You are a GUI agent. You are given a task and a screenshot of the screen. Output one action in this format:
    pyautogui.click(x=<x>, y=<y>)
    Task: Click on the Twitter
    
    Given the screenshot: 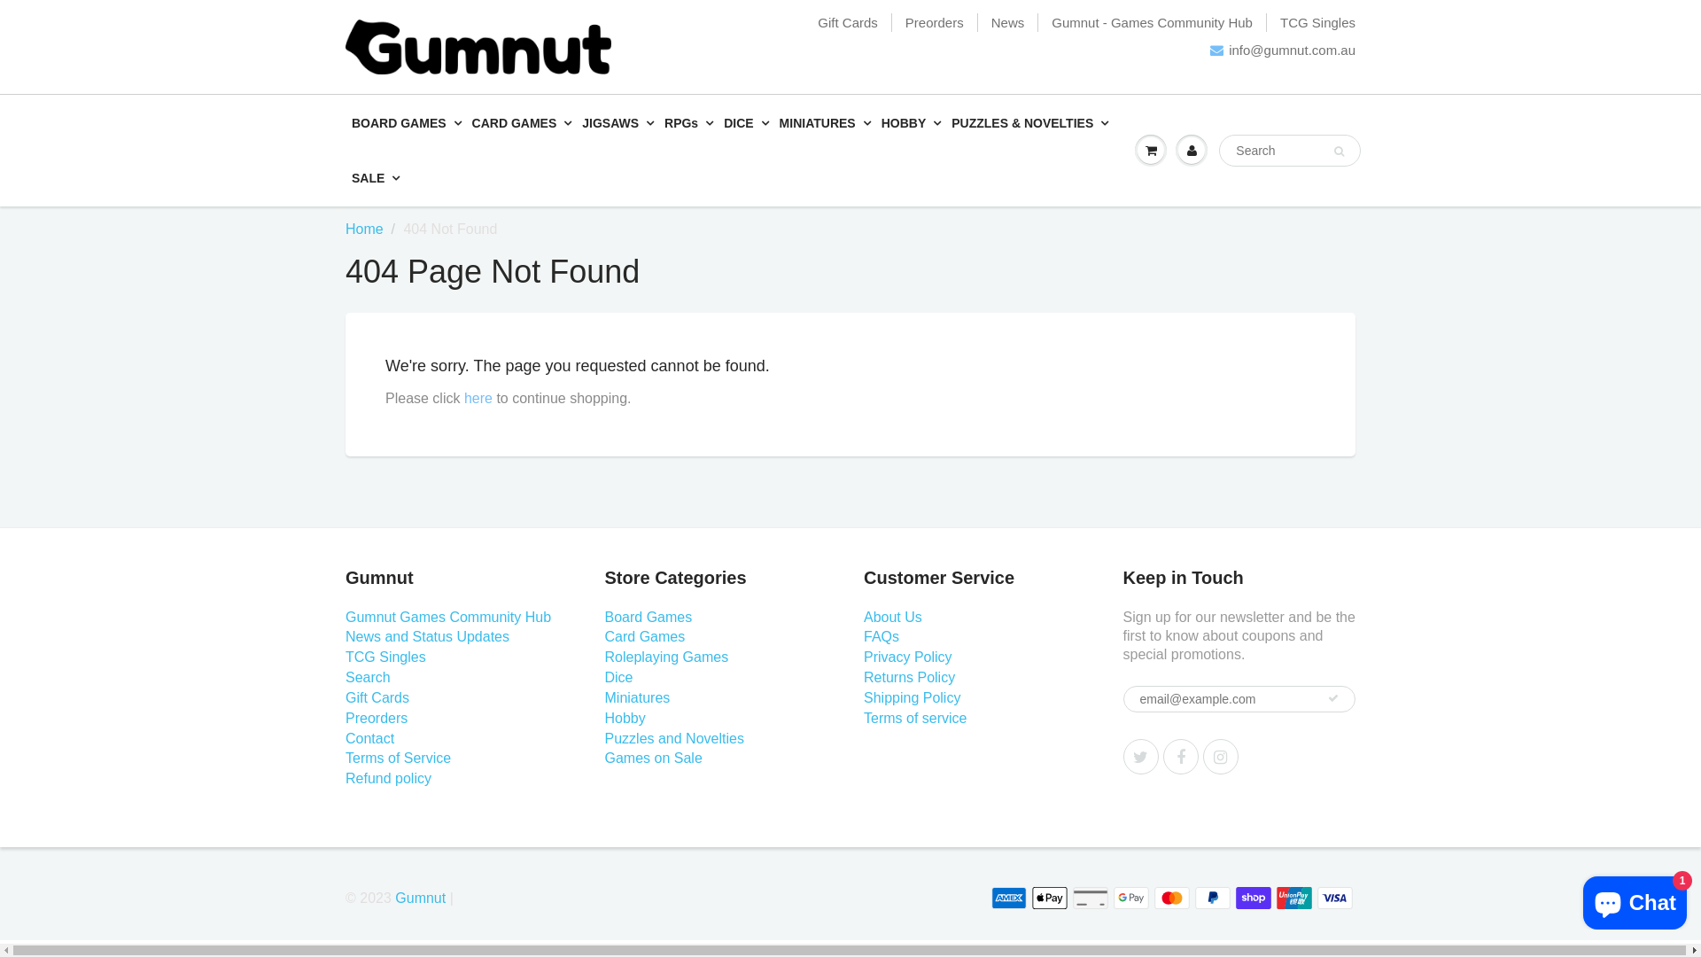 What is the action you would take?
    pyautogui.click(x=1141, y=757)
    